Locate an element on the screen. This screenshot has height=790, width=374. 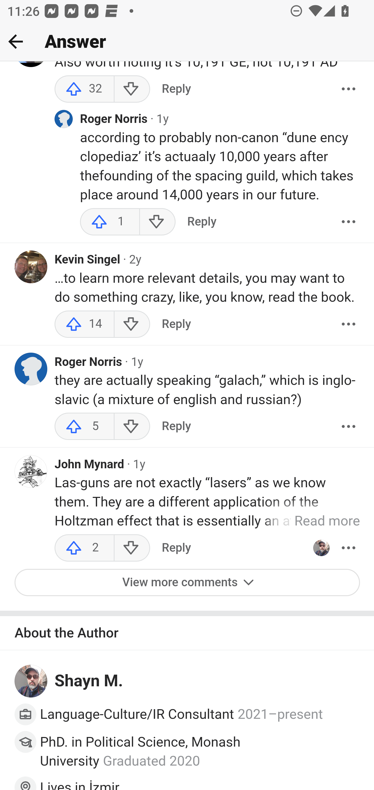
More is located at coordinates (348, 89).